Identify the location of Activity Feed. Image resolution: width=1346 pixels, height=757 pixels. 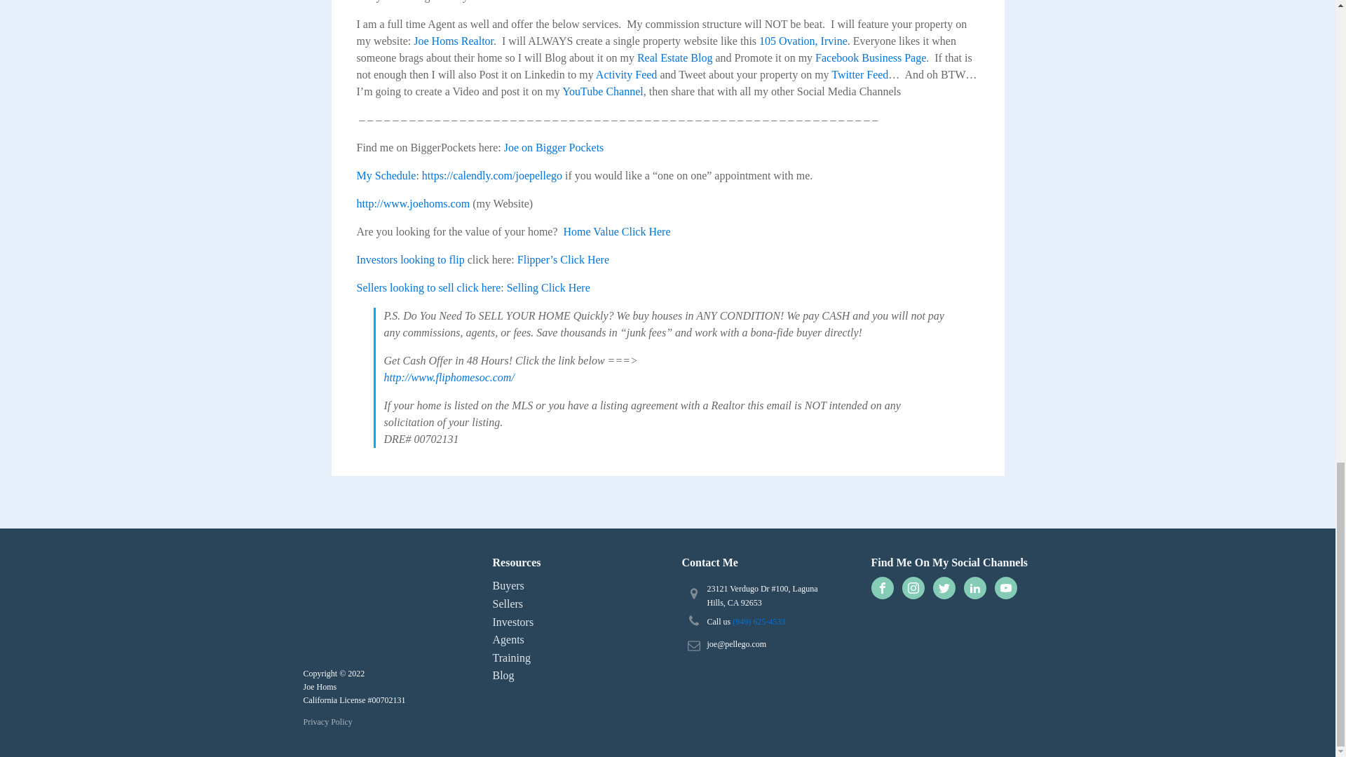
(627, 74).